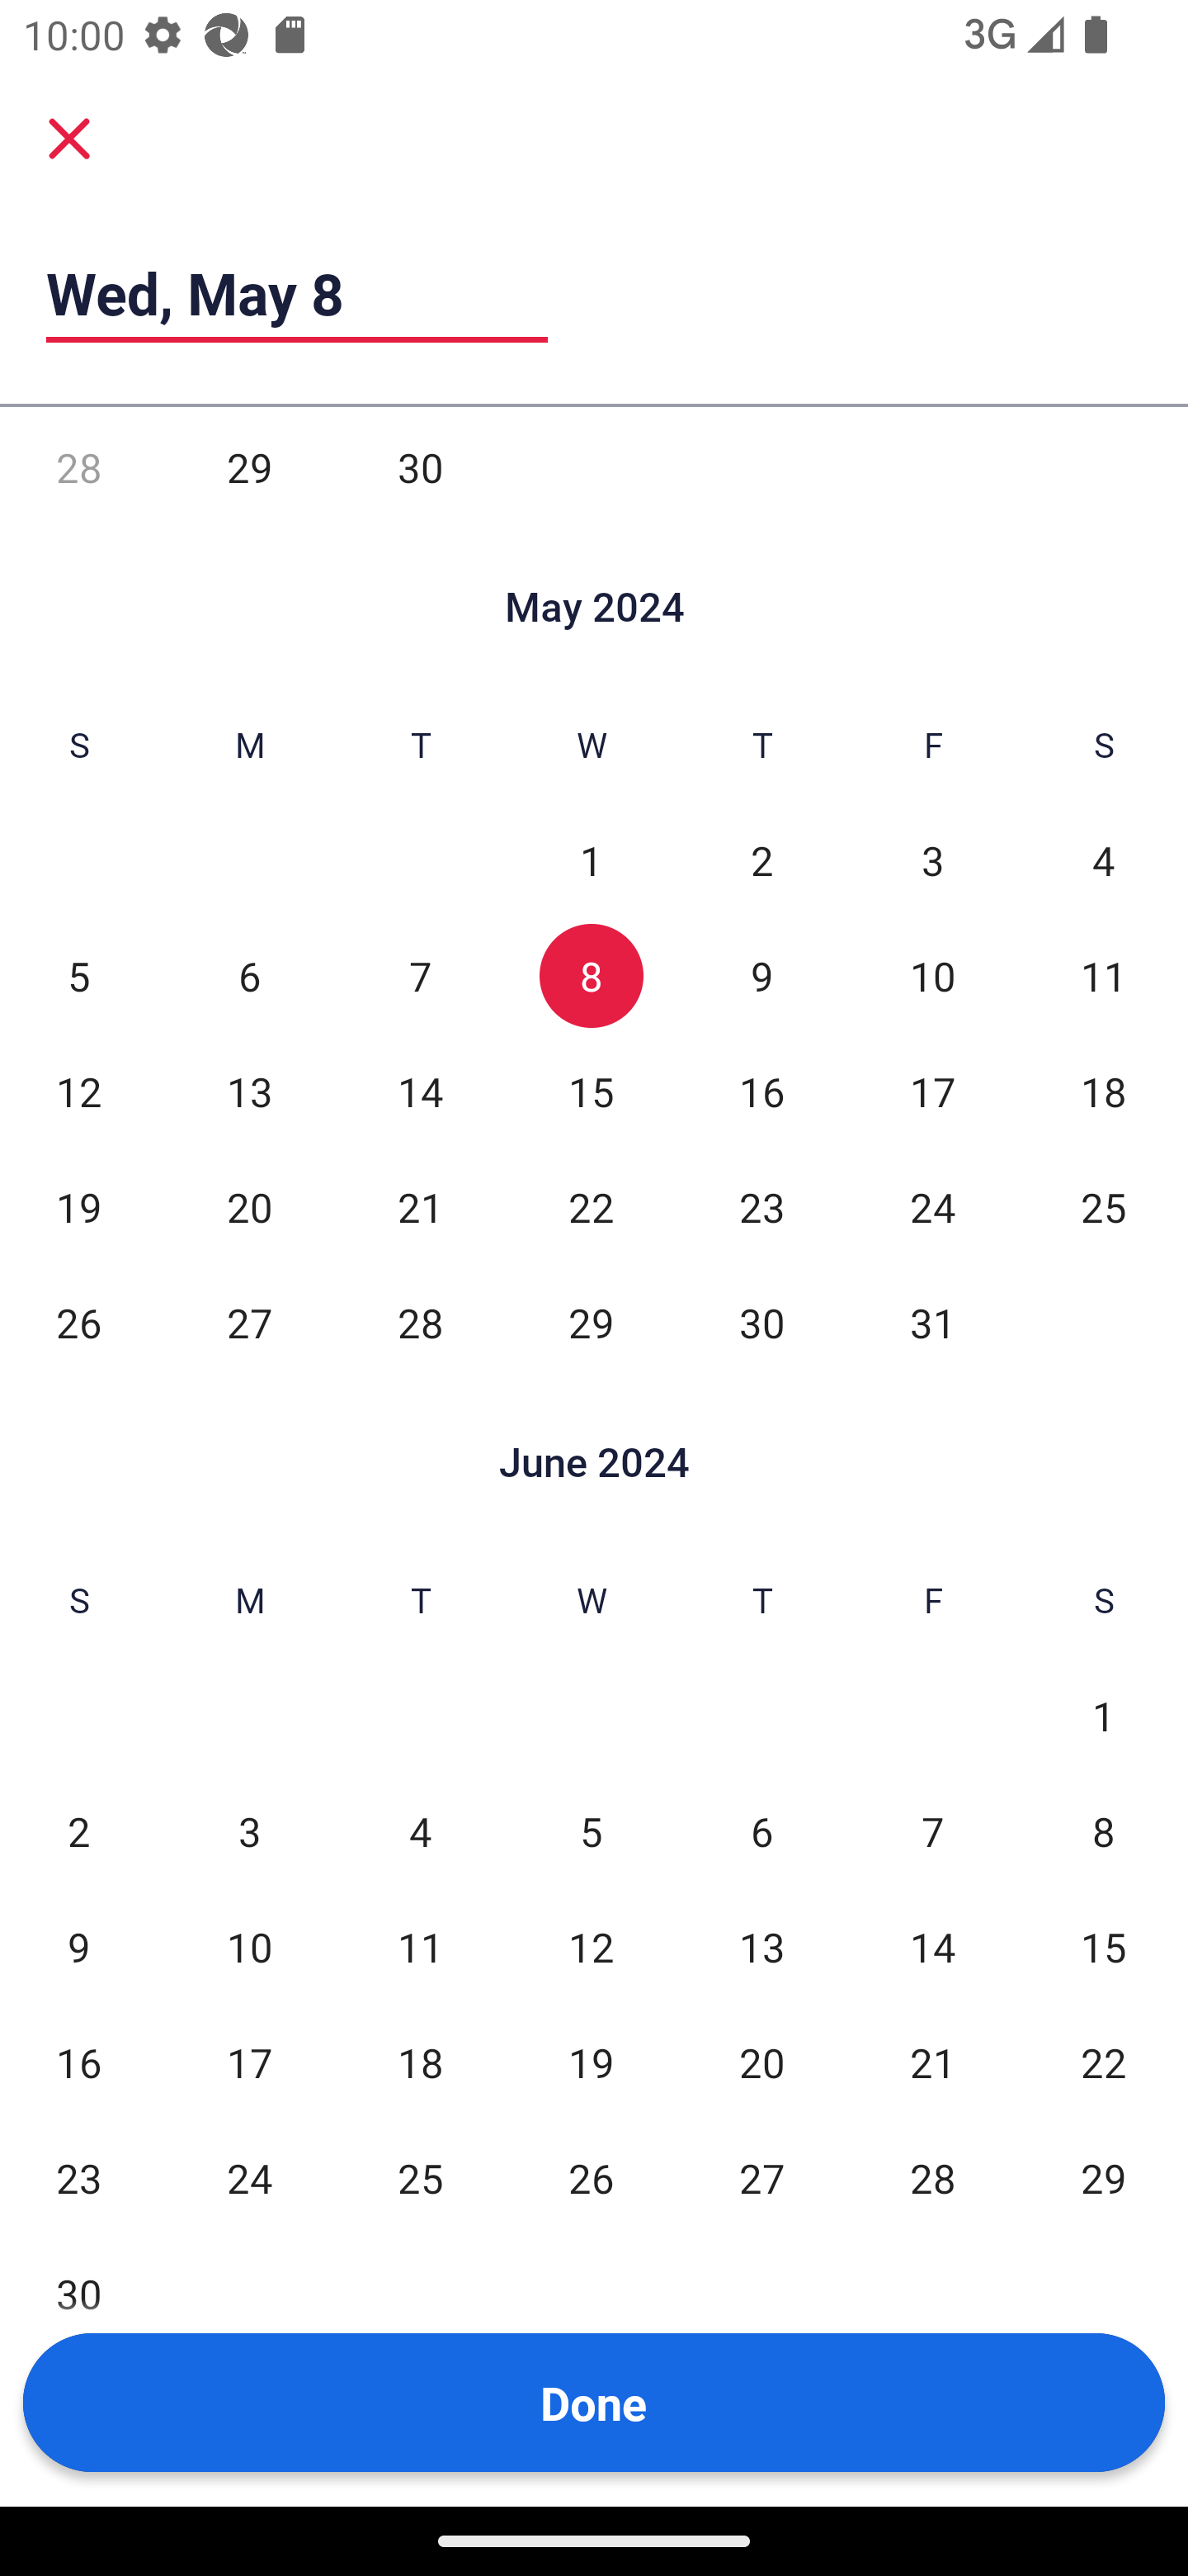 The width and height of the screenshot is (1188, 2576). I want to click on 8 Wed, May 8, Selected, so click(591, 974).